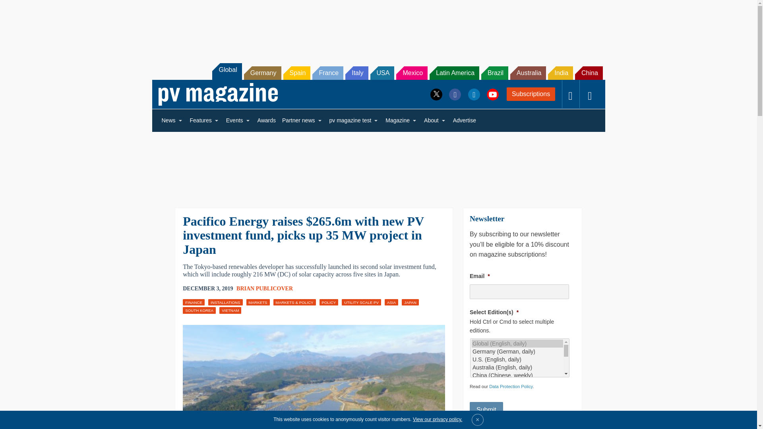 The image size is (763, 429). What do you see at coordinates (378, 27) in the screenshot?
I see `3rd party ad content` at bounding box center [378, 27].